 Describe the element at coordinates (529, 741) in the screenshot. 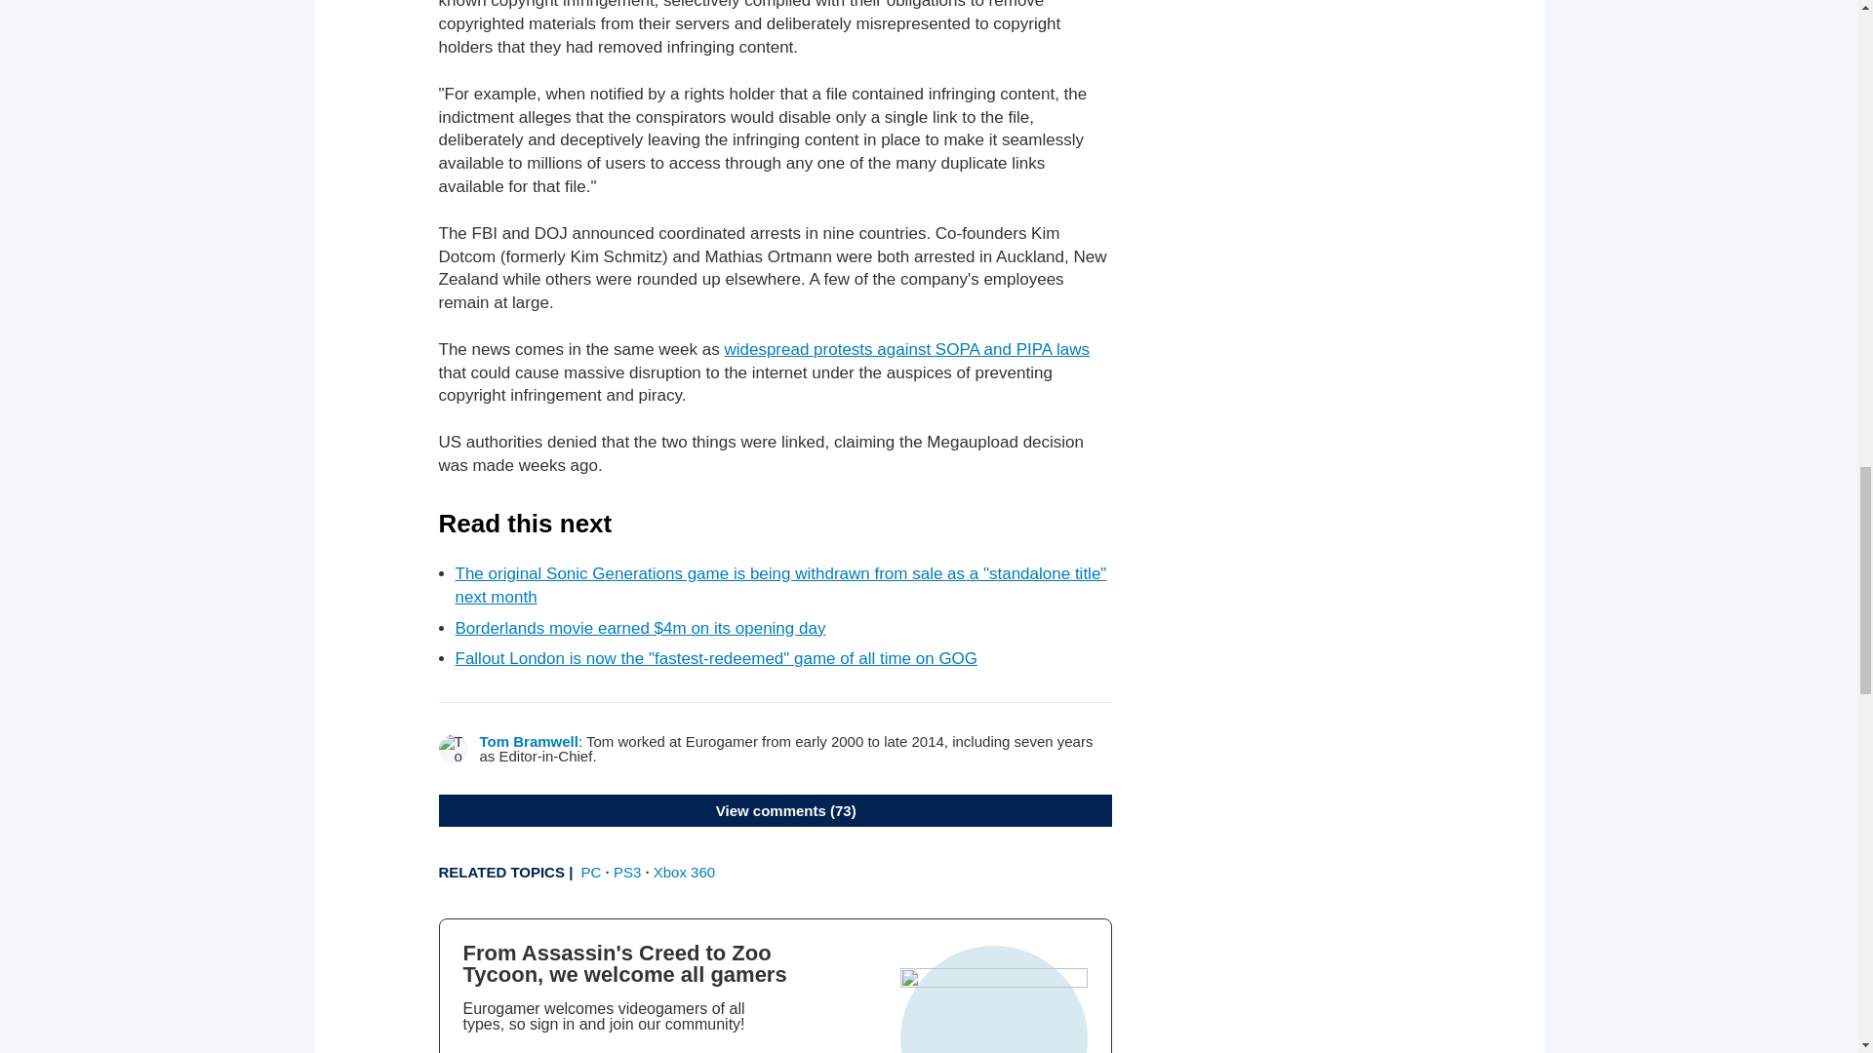

I see `Tom Bramwell` at that location.